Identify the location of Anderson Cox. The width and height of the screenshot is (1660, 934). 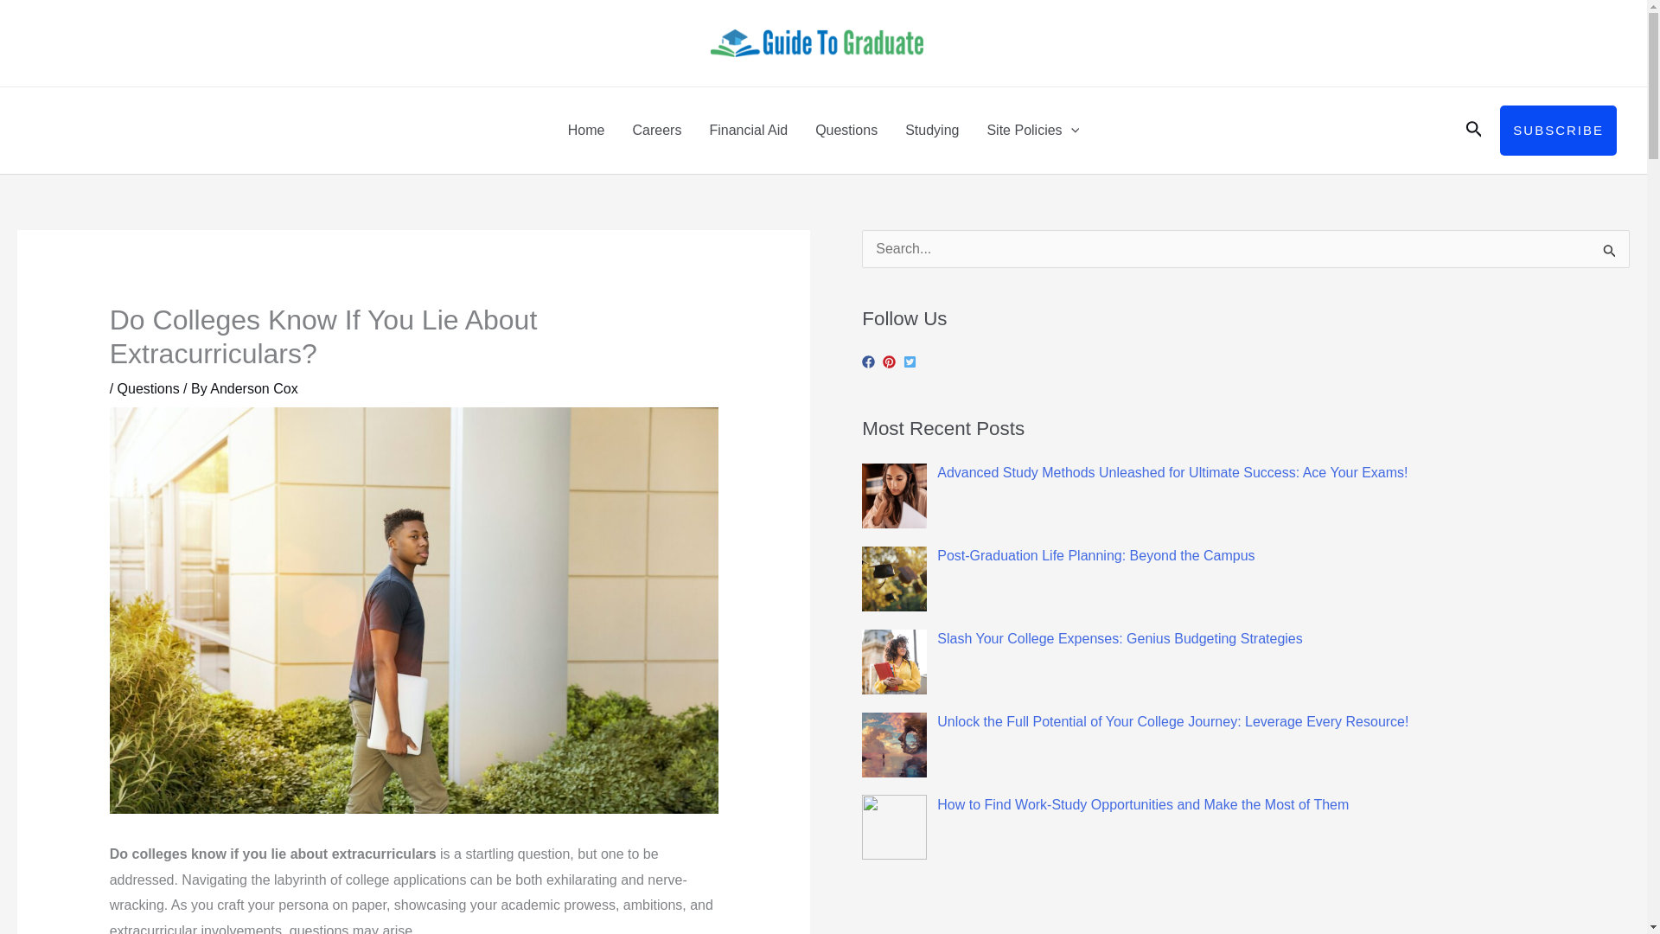
(253, 387).